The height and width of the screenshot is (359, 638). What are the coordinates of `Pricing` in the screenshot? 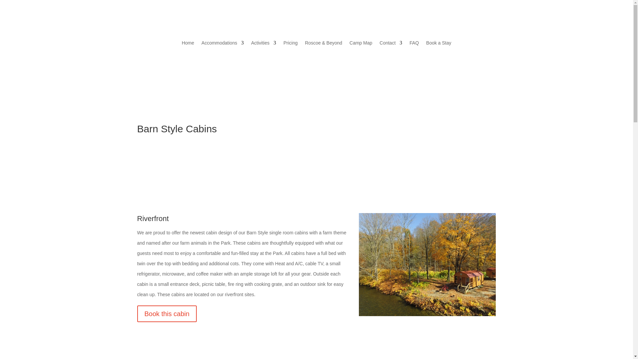 It's located at (290, 44).